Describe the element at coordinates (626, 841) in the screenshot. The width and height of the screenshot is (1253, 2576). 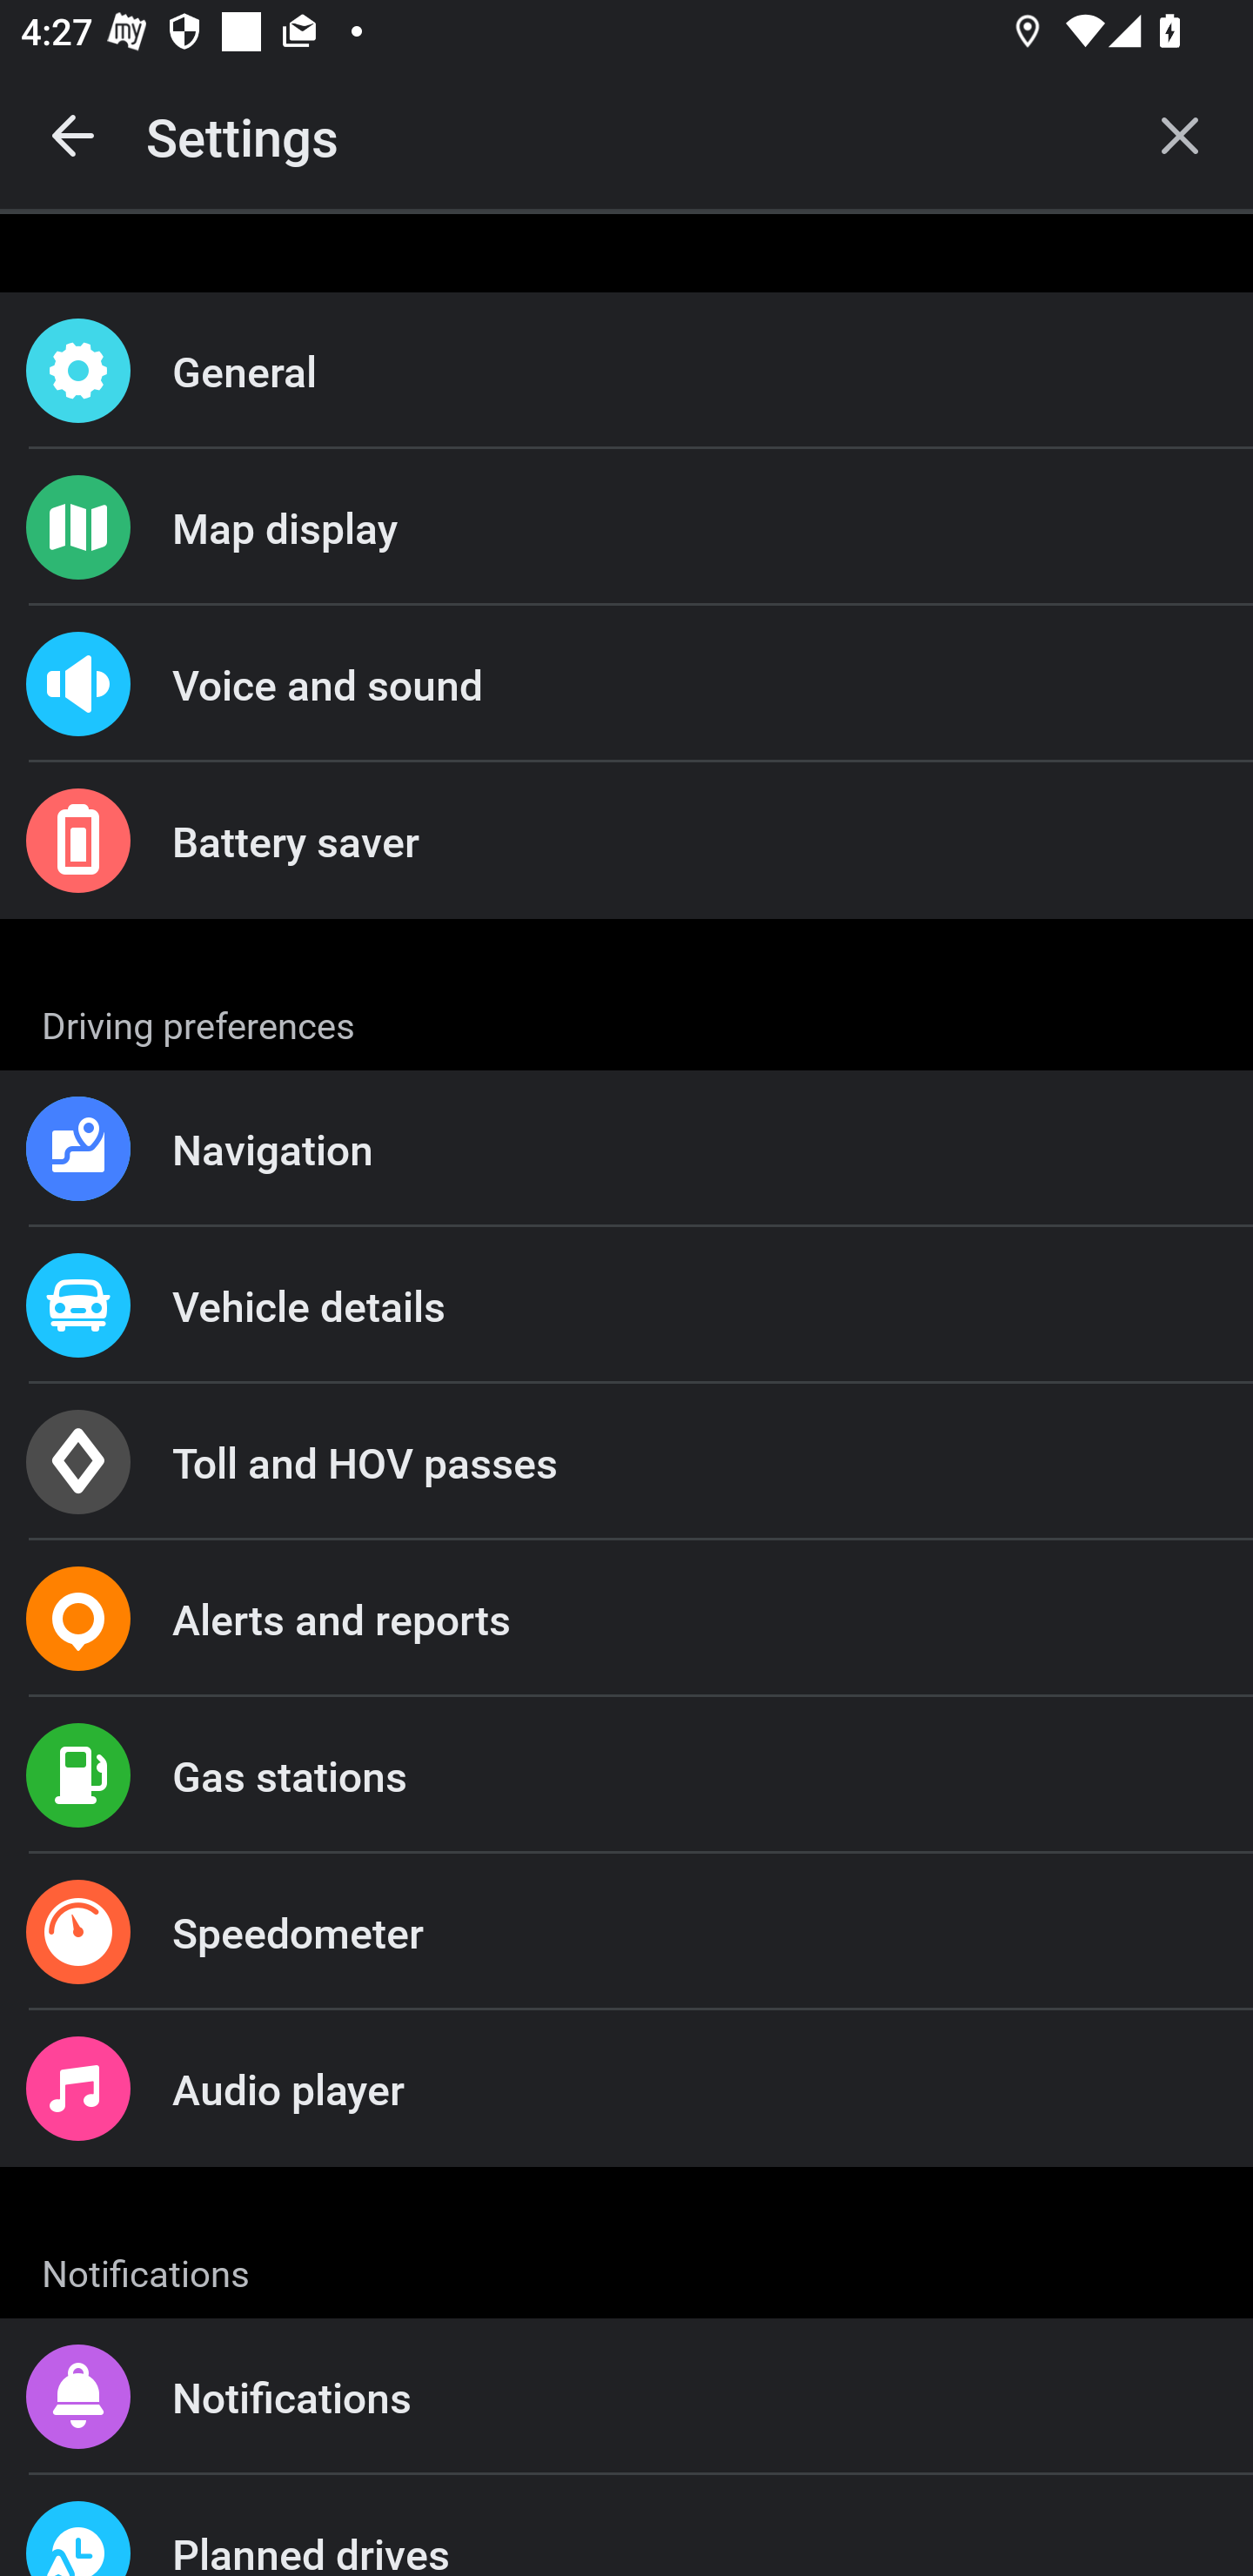
I see `Battery saver` at that location.